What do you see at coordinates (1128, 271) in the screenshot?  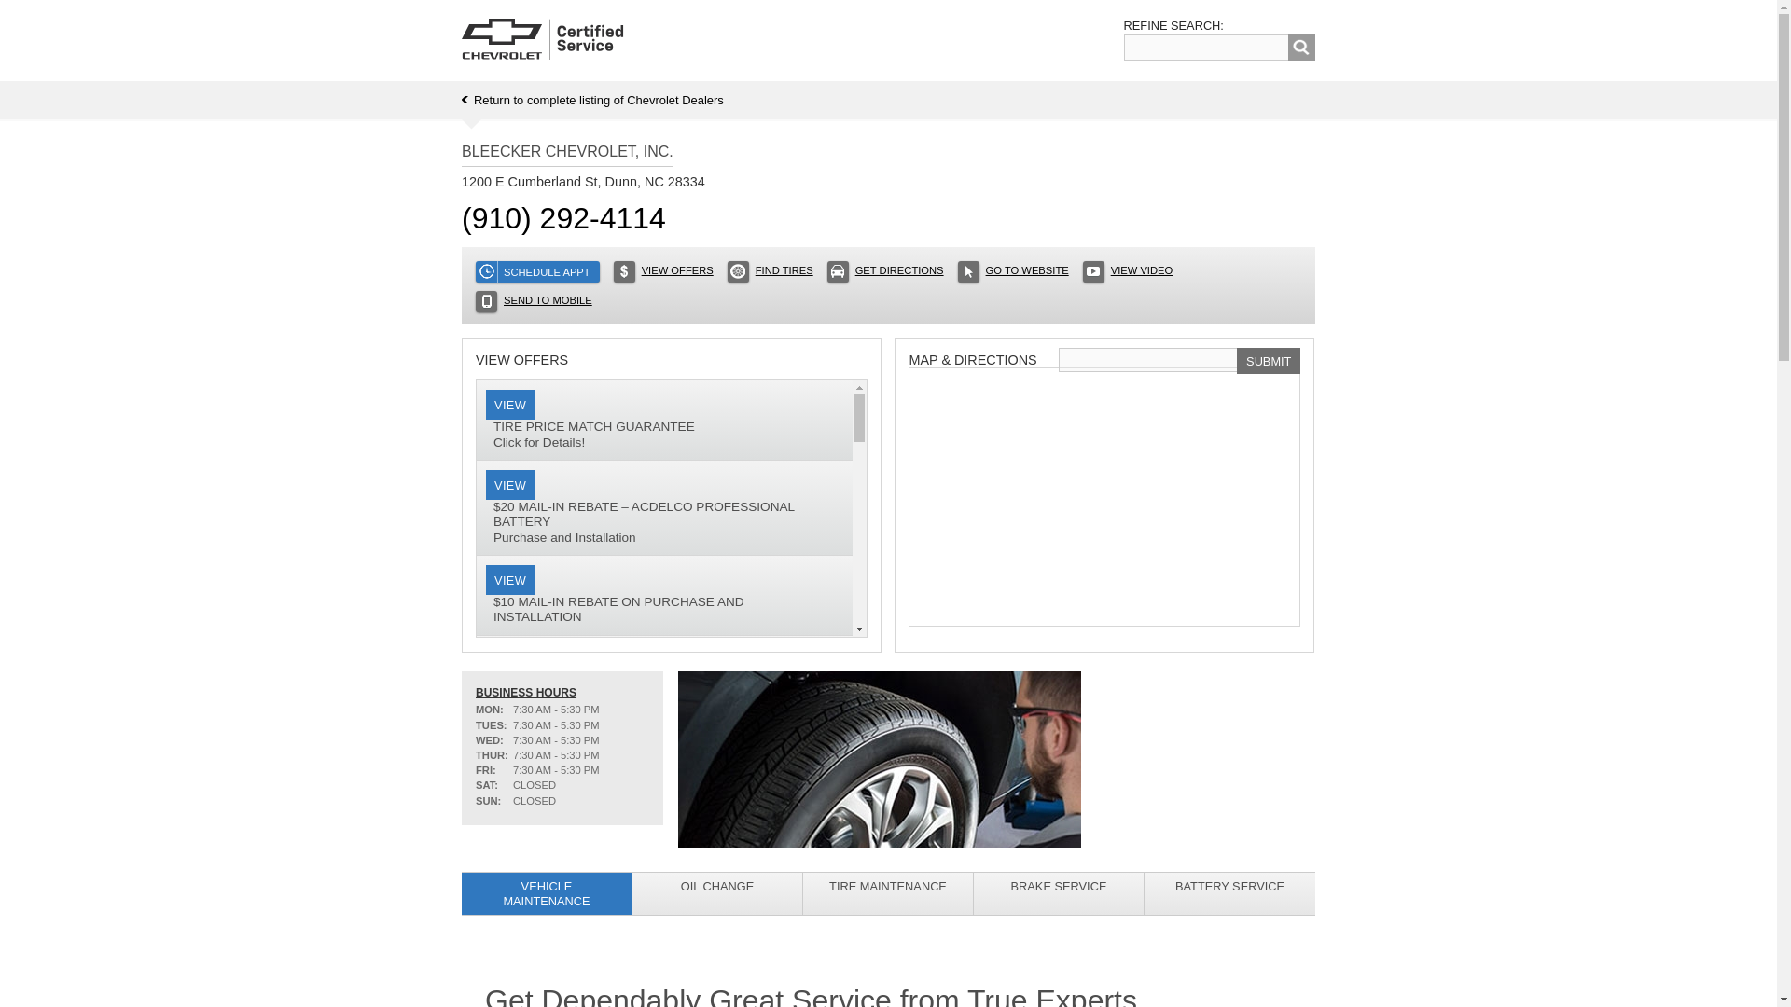 I see `City, State or ZIP code field` at bounding box center [1128, 271].